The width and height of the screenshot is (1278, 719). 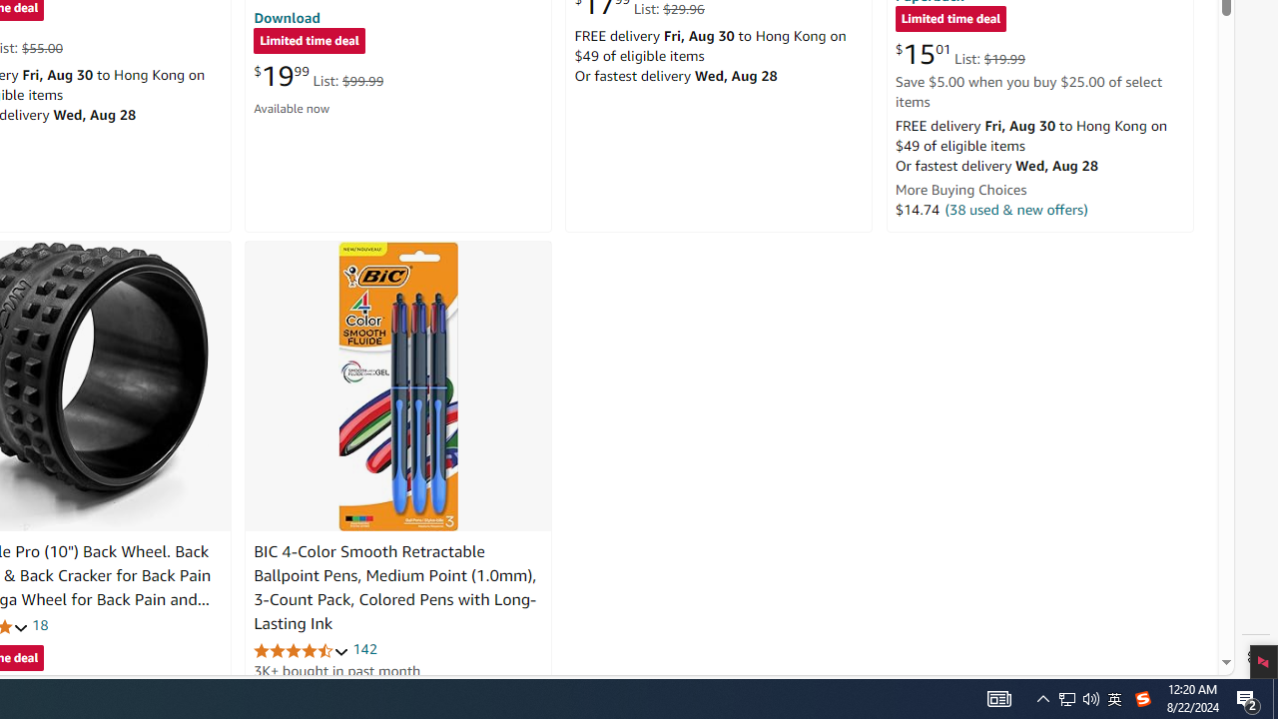 I want to click on Limited time deal, so click(x=951, y=20).